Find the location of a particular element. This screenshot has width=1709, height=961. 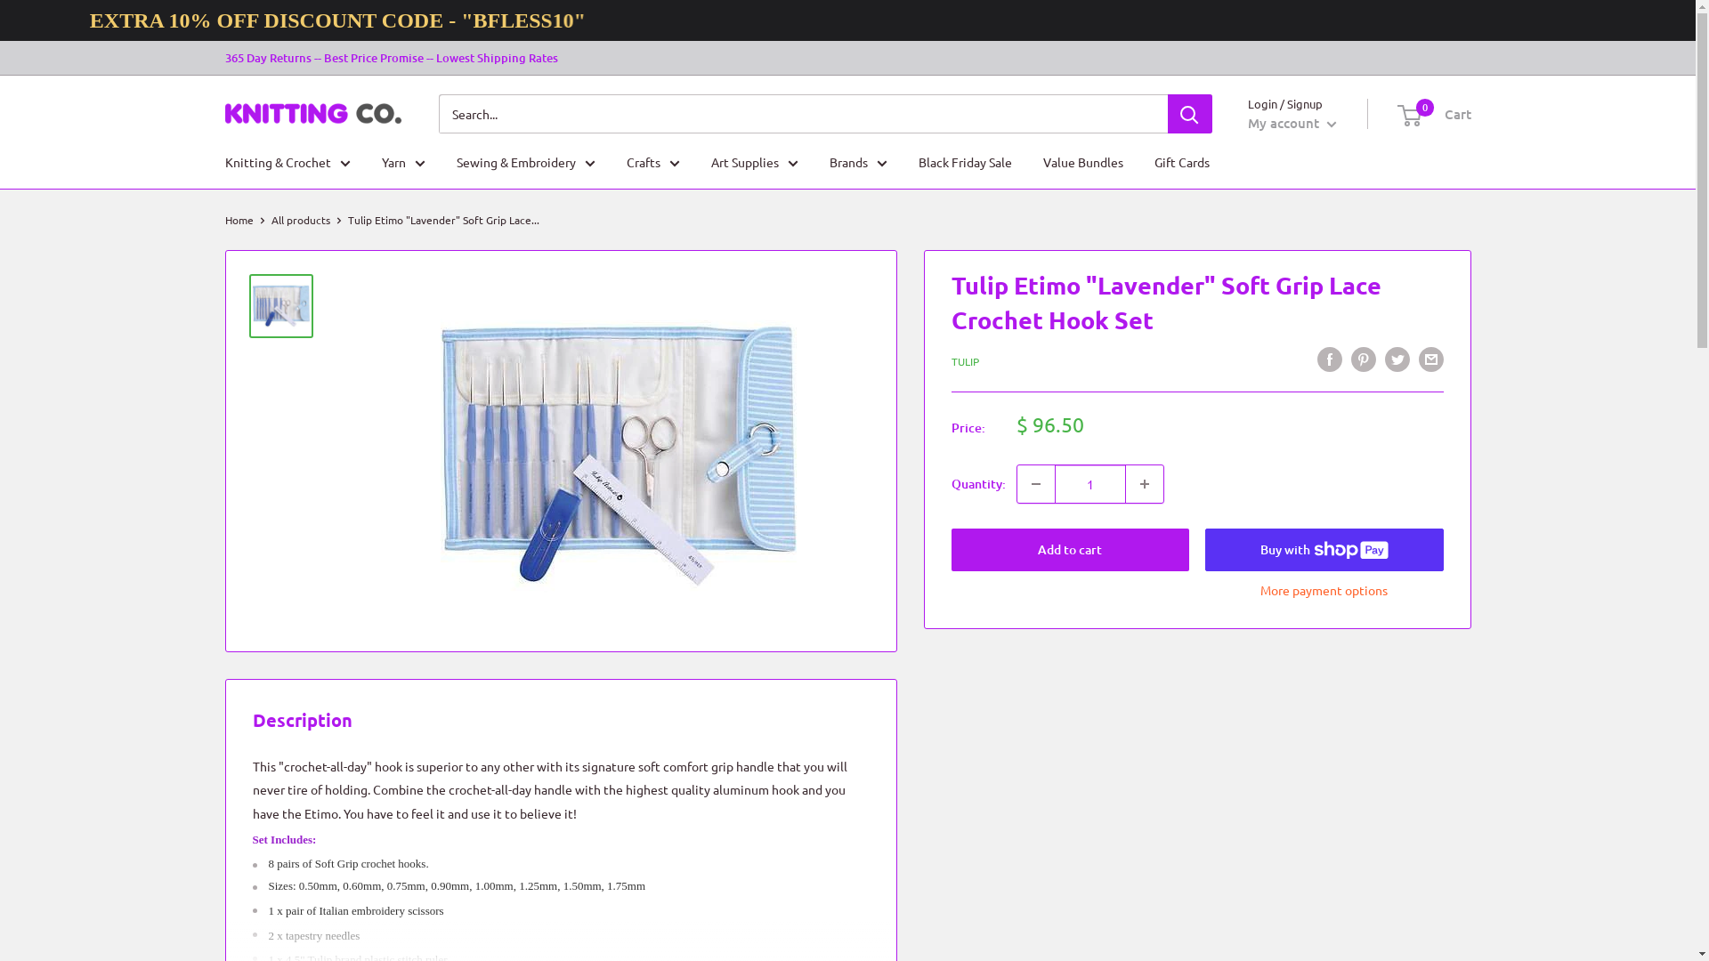

My account is located at coordinates (1292, 82).